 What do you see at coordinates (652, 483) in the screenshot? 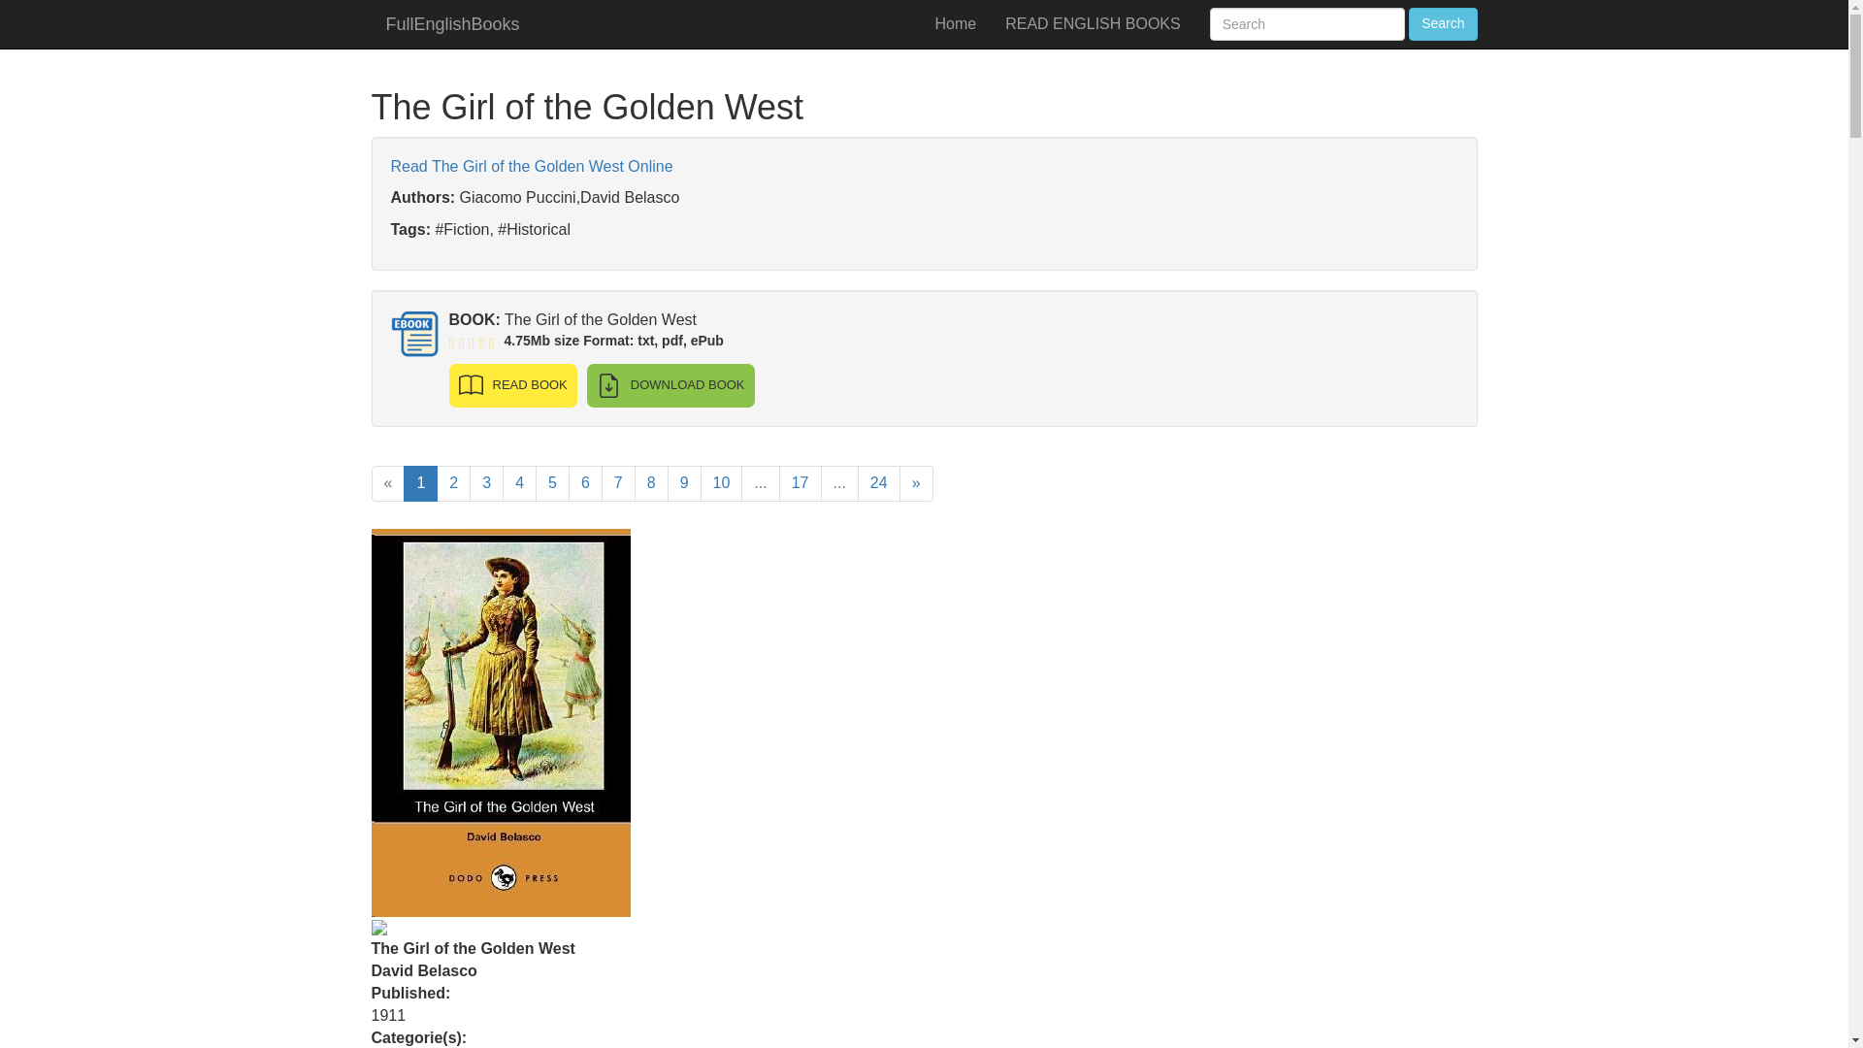
I see `8` at bounding box center [652, 483].